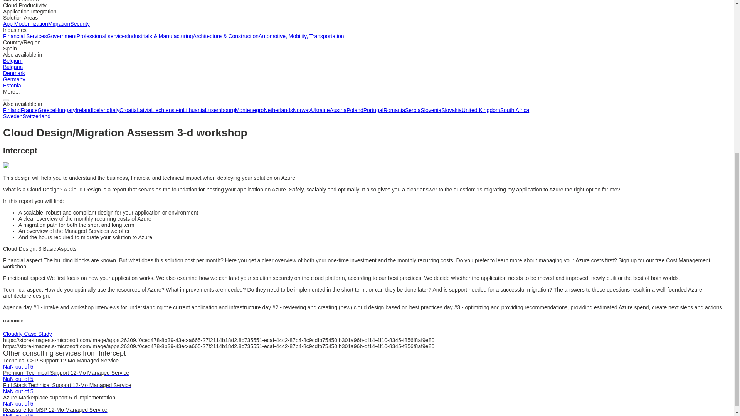  Describe the element at coordinates (13, 61) in the screenshot. I see `Belgium` at that location.